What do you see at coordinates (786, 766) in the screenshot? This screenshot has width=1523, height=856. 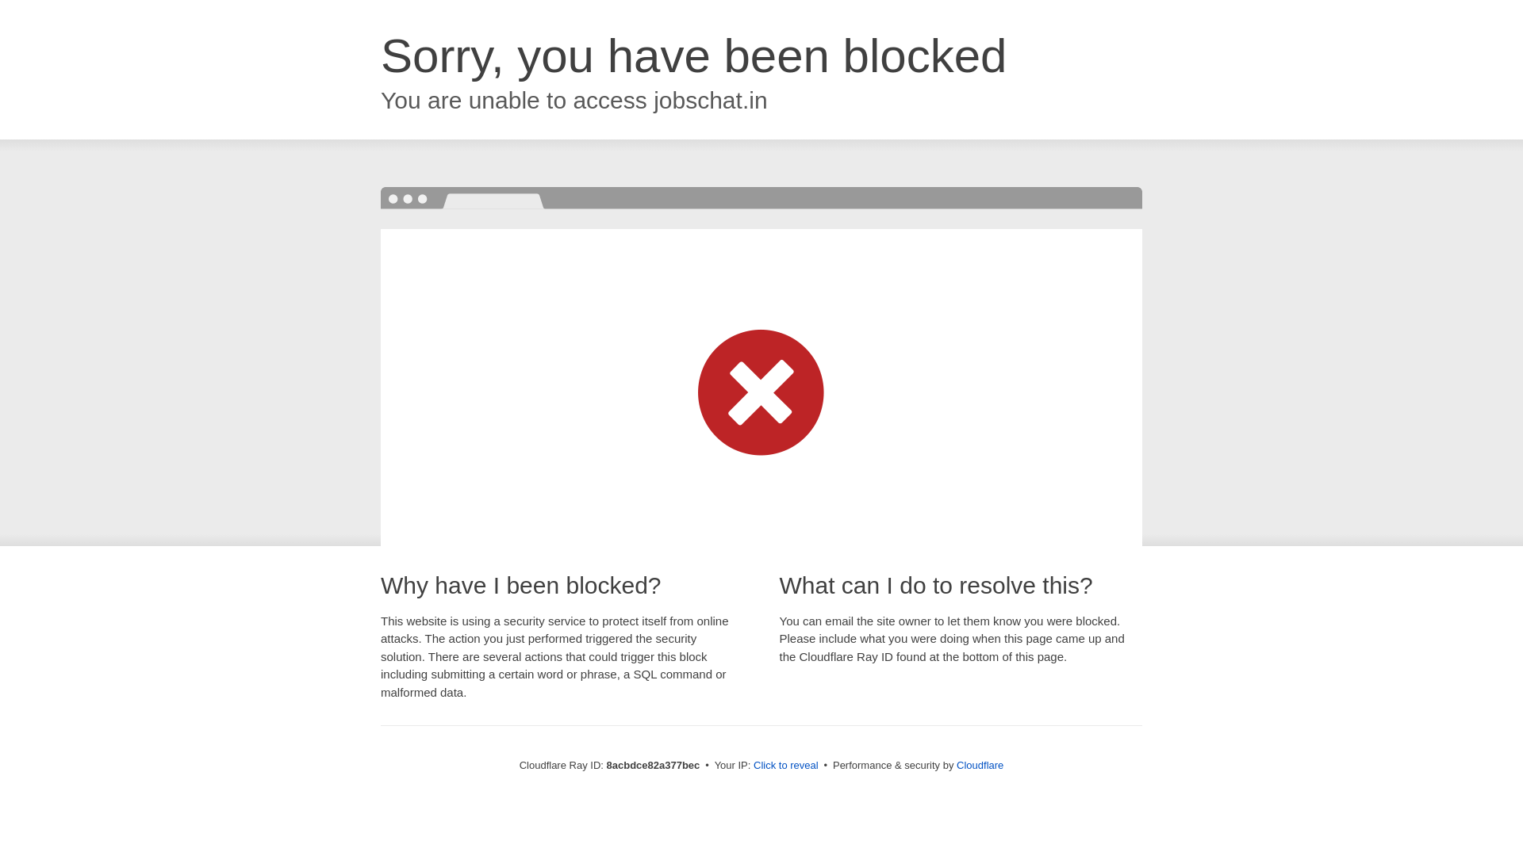 I see `Click to reveal` at bounding box center [786, 766].